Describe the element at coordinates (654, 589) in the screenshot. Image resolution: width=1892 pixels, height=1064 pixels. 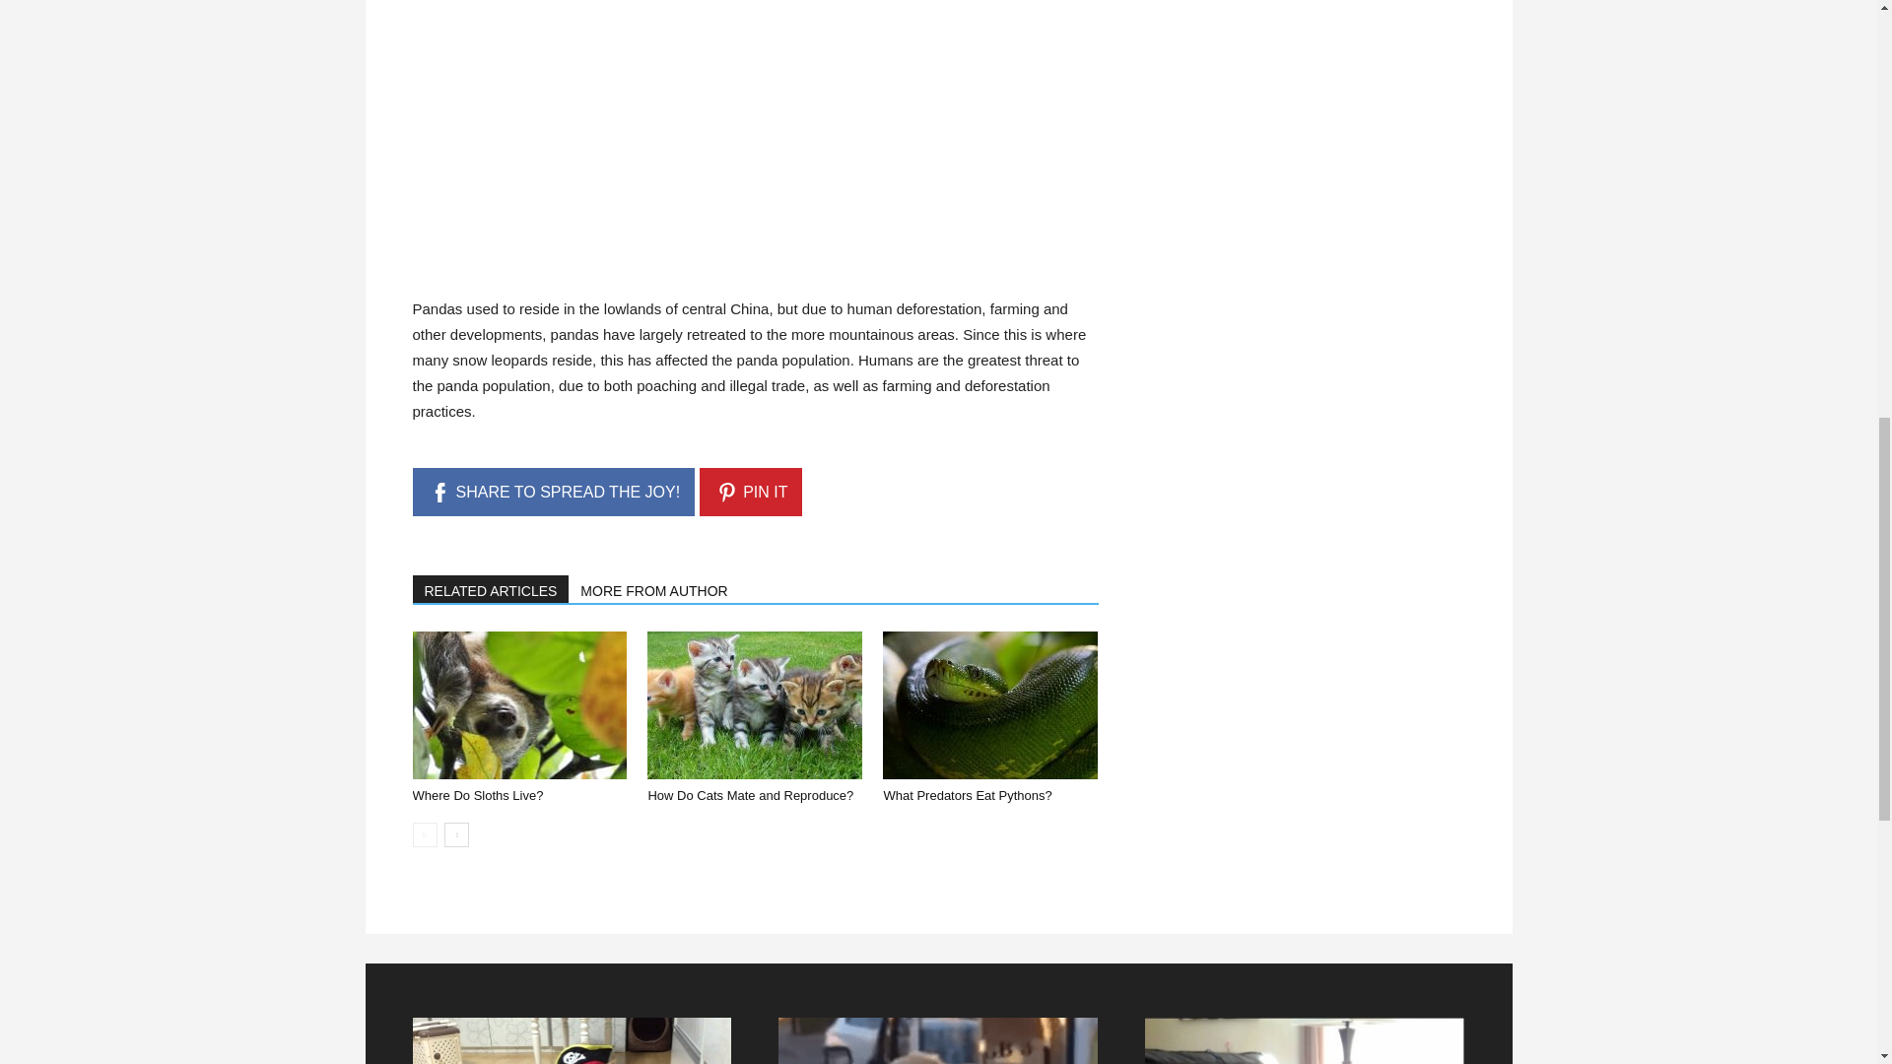
I see `MORE FROM AUTHOR` at that location.